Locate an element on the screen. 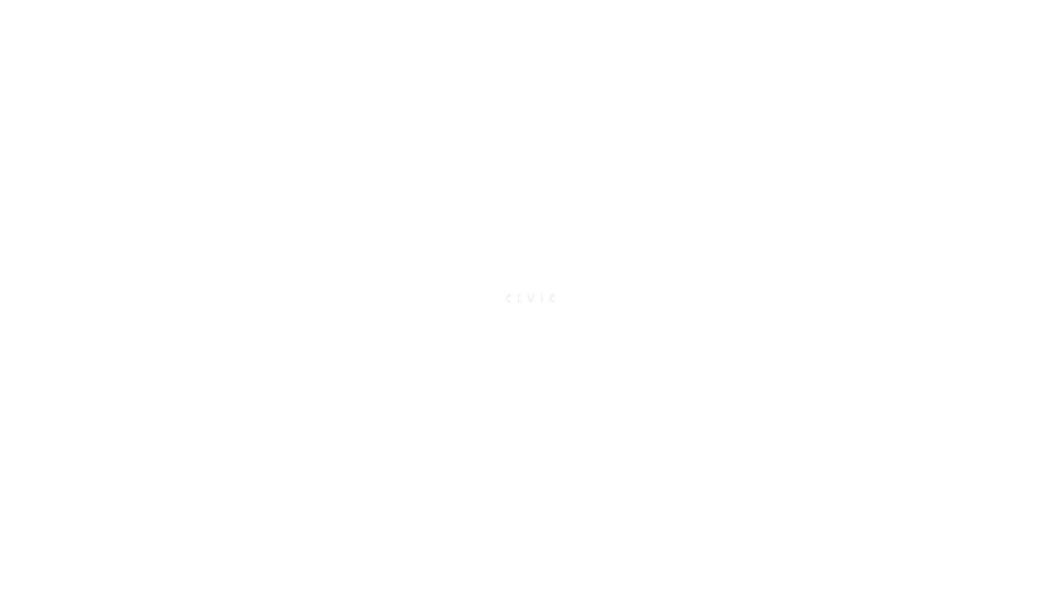 The image size is (1061, 597). Close (esc) is located at coordinates (195, 326).